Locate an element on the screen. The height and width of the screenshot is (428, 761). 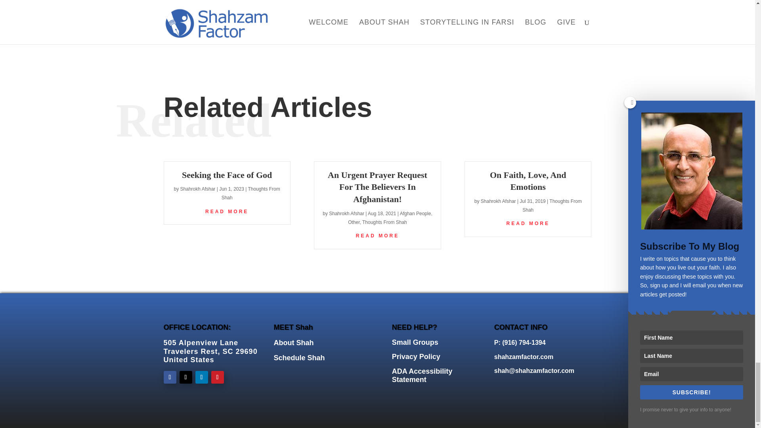
An Urgent Prayer Request For The Believers In Afghanistan! is located at coordinates (377, 187).